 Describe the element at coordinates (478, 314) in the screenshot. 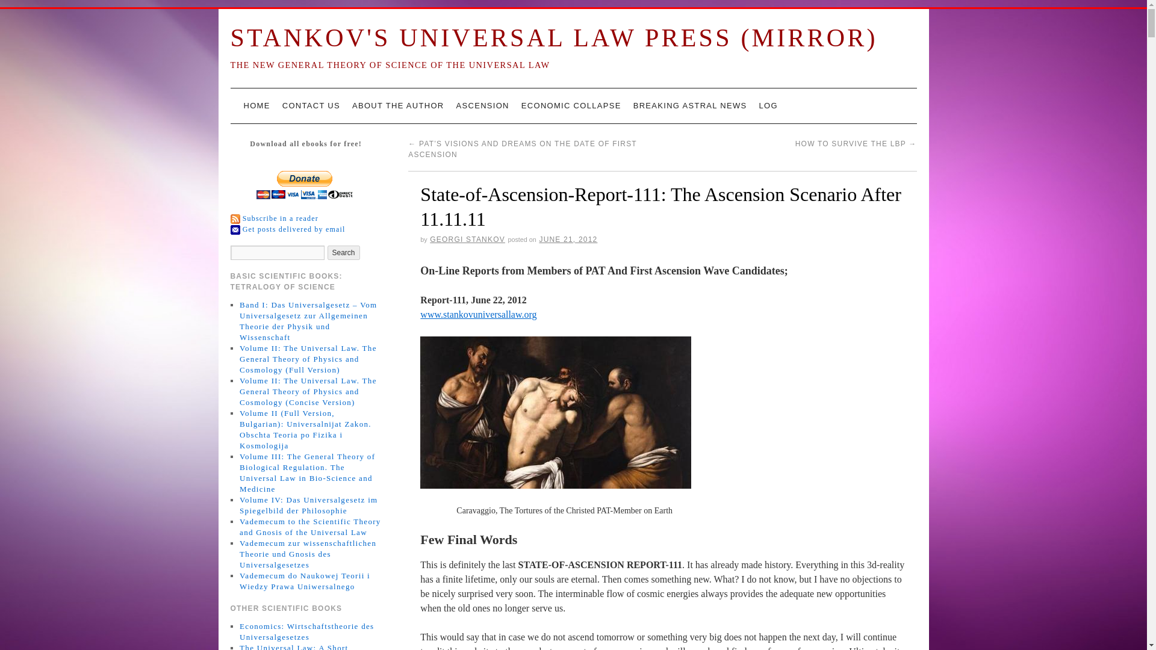

I see `www.stankovuniversallaw.org` at that location.